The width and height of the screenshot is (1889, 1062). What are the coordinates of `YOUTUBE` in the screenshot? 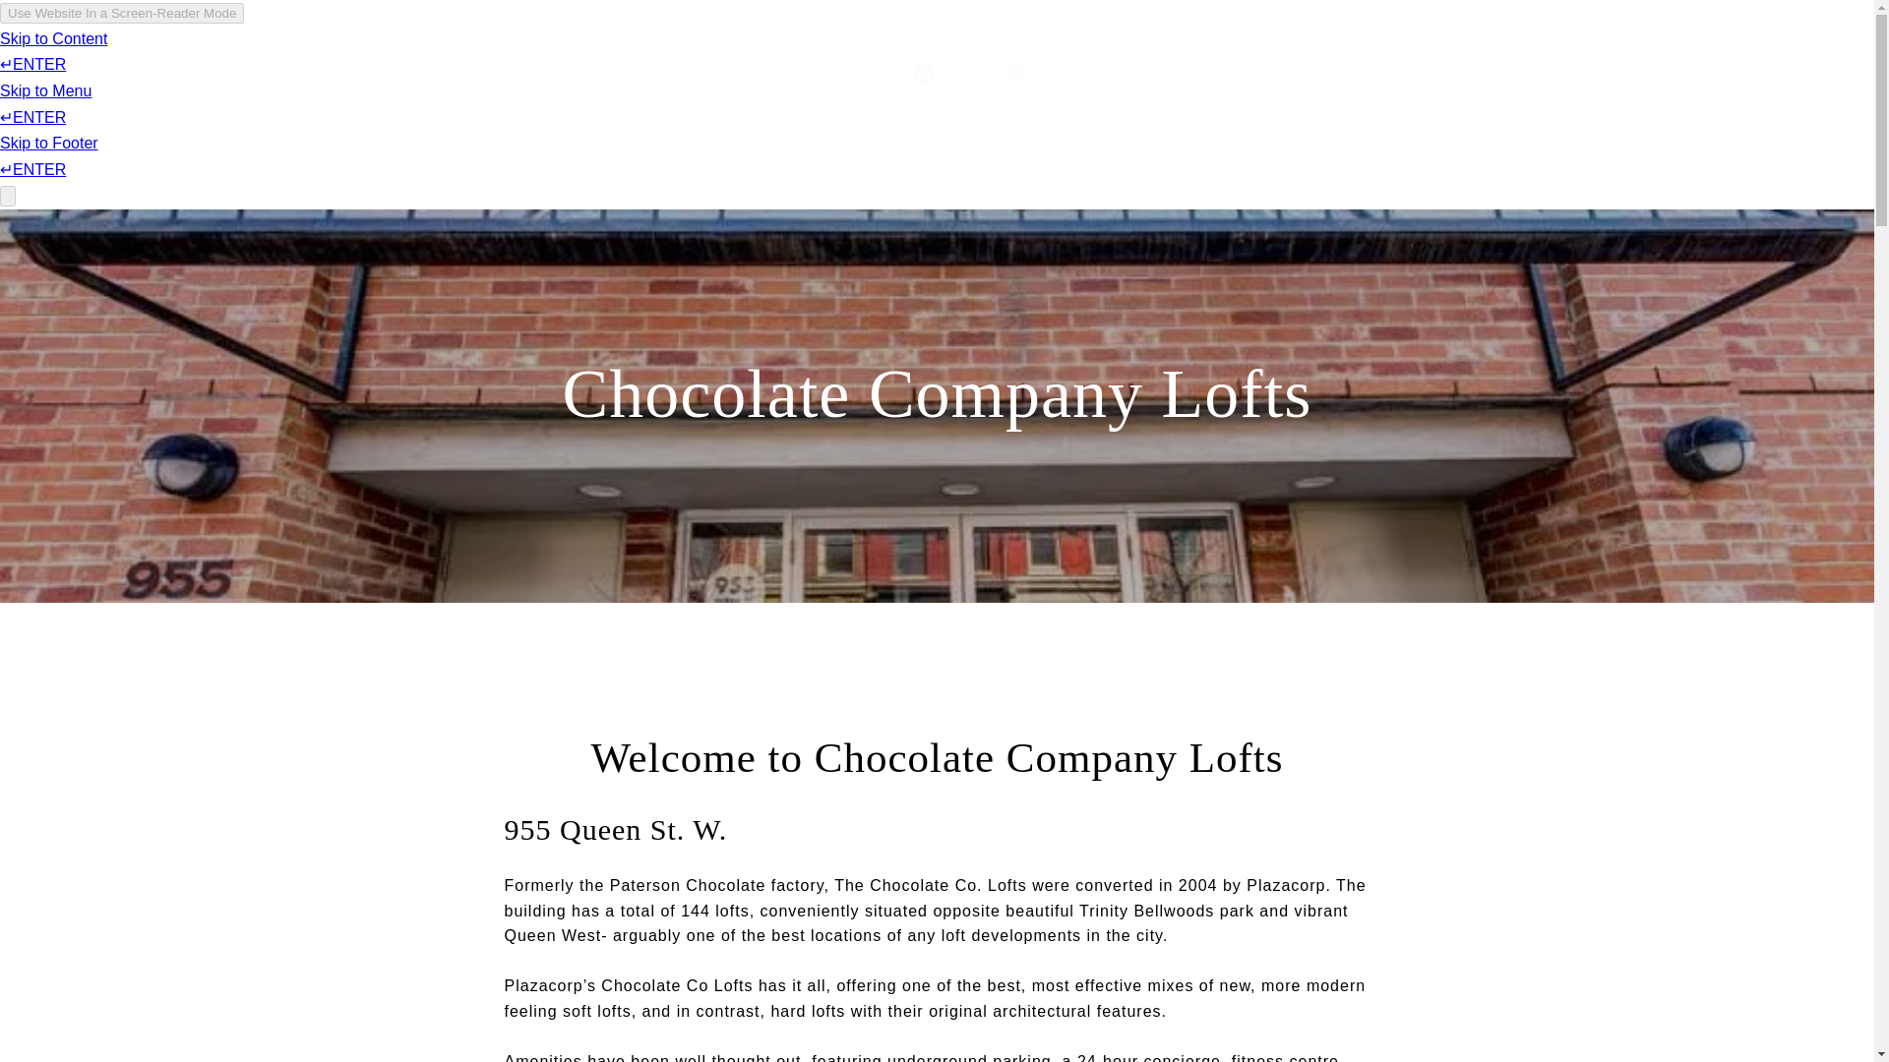 It's located at (1014, 73).